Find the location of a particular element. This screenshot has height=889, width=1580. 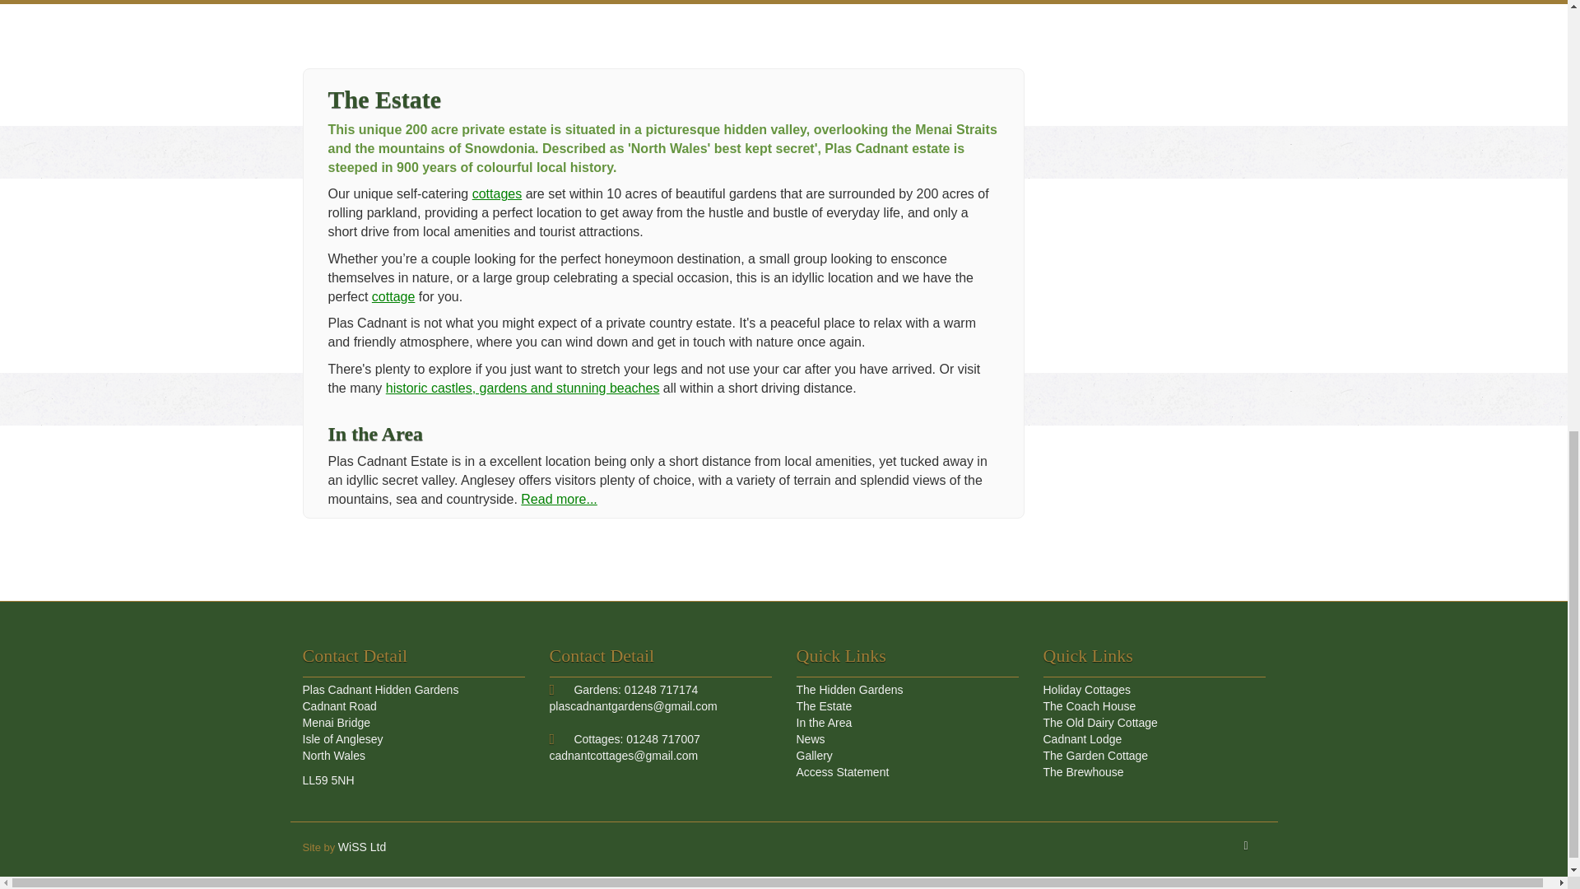

The Estate is located at coordinates (825, 706).